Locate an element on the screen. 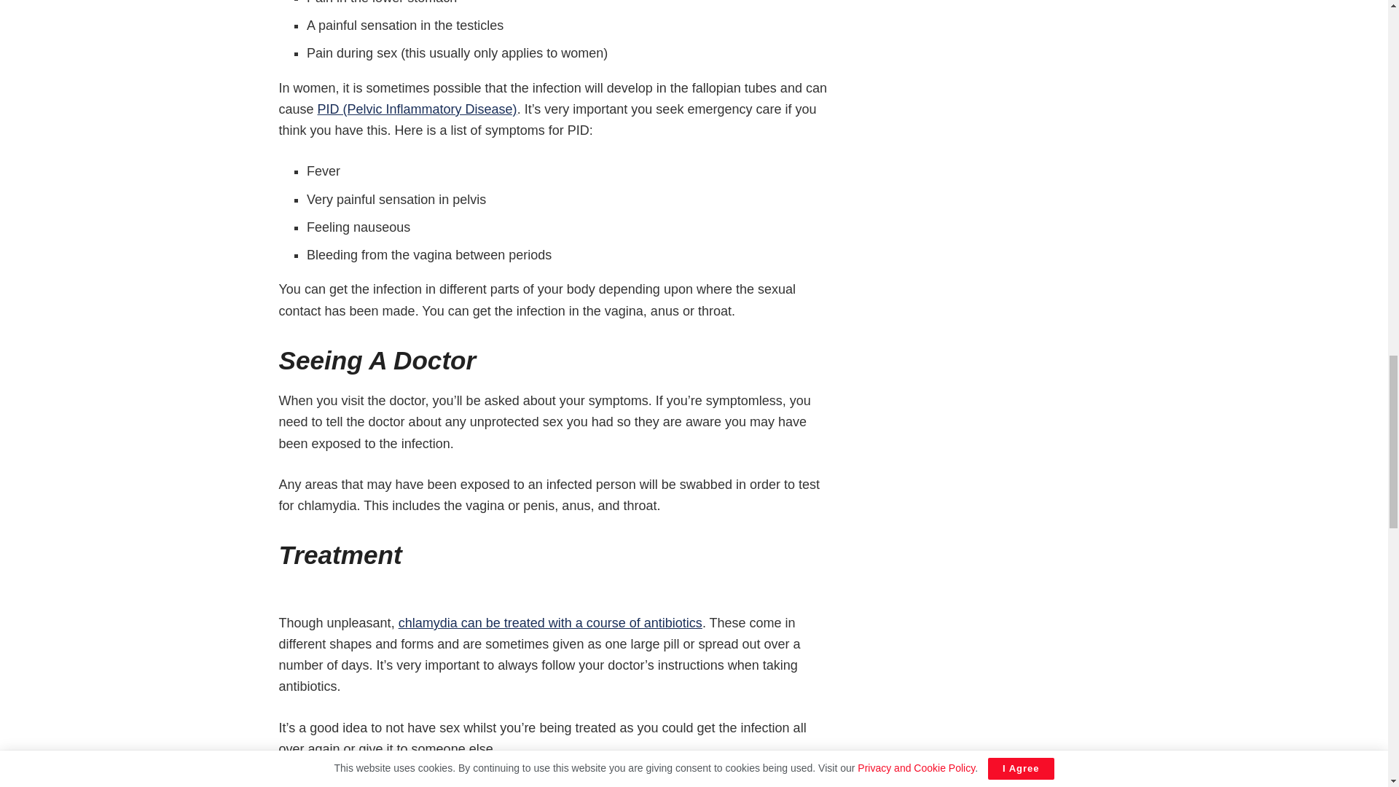  chlamydia can be treated with a course of antibiotics is located at coordinates (550, 622).